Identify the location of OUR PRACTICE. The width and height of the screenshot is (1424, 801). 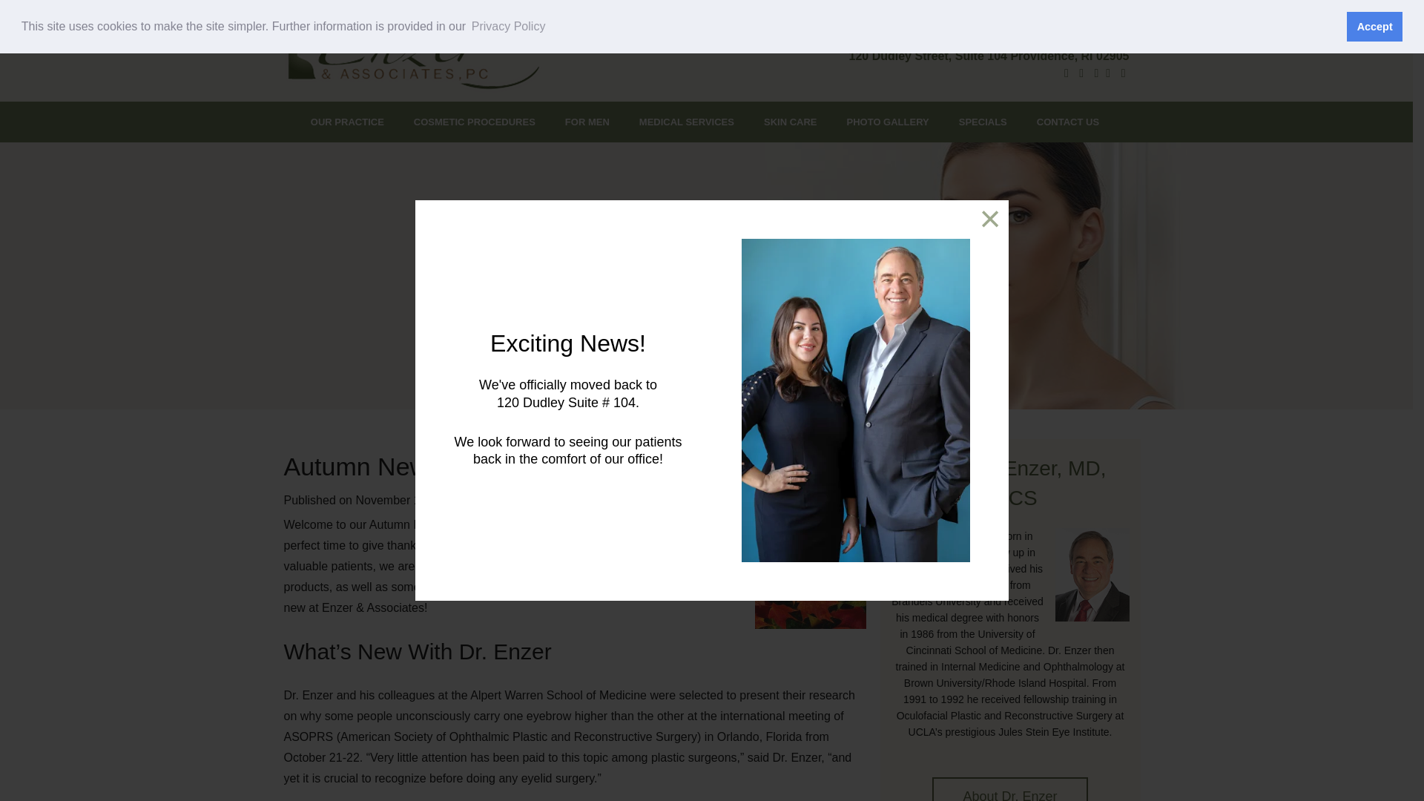
(347, 122).